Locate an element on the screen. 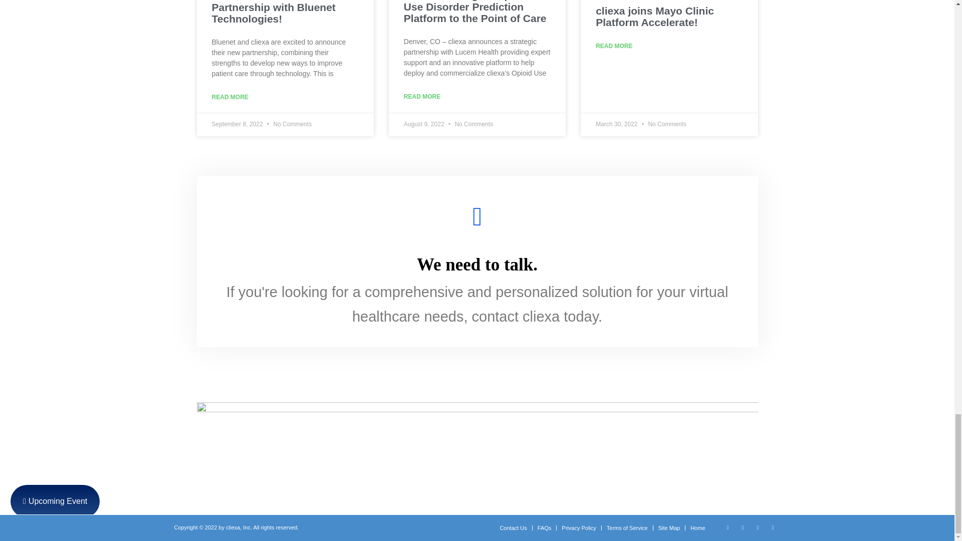 Image resolution: width=962 pixels, height=541 pixels. LinkedIn is located at coordinates (743, 527).